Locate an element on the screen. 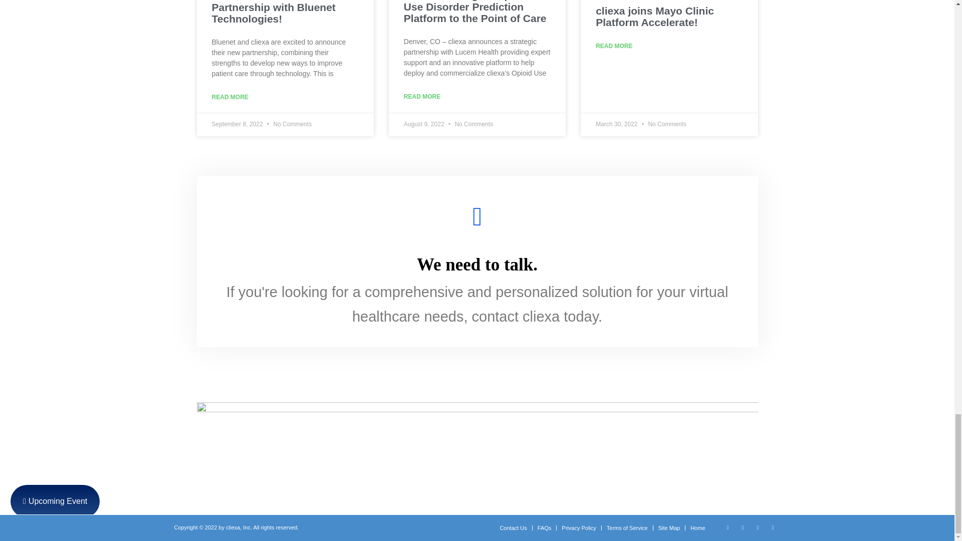 Image resolution: width=962 pixels, height=541 pixels. LinkedIn is located at coordinates (743, 527).